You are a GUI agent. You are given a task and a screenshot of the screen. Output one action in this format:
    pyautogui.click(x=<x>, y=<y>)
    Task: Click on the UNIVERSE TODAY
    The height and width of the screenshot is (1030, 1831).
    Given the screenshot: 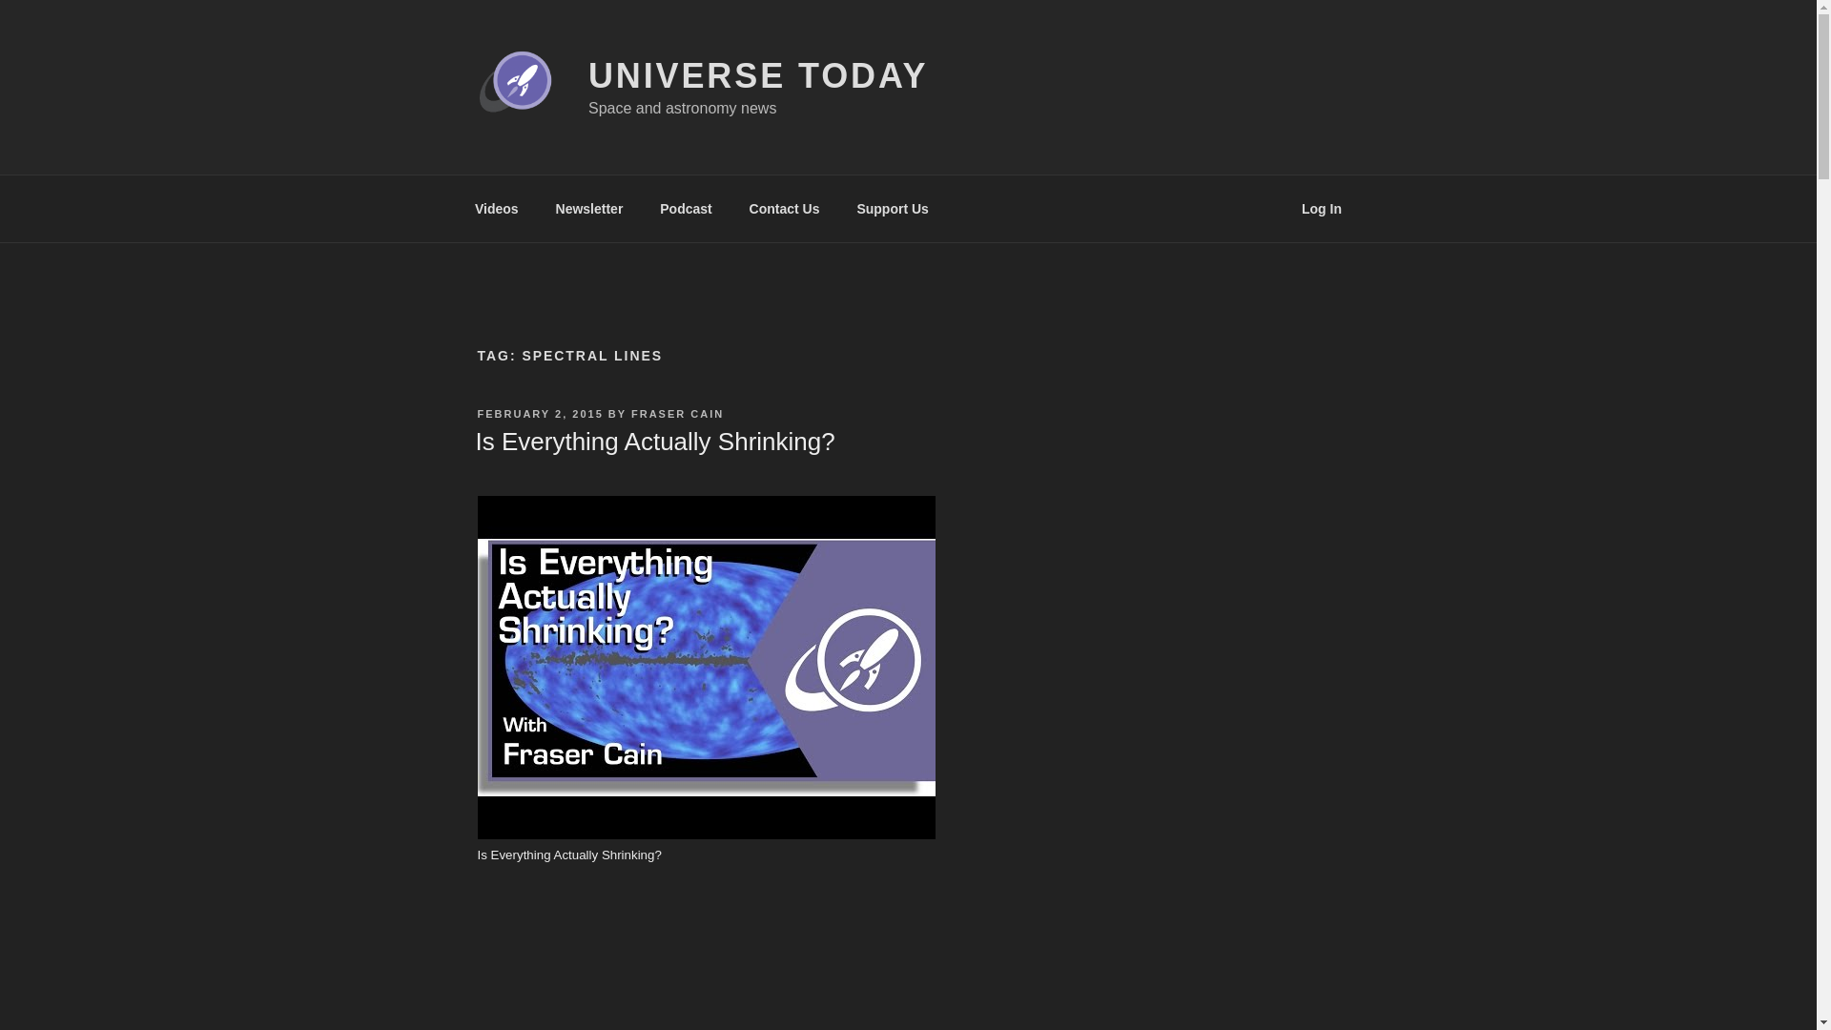 What is the action you would take?
    pyautogui.click(x=757, y=76)
    